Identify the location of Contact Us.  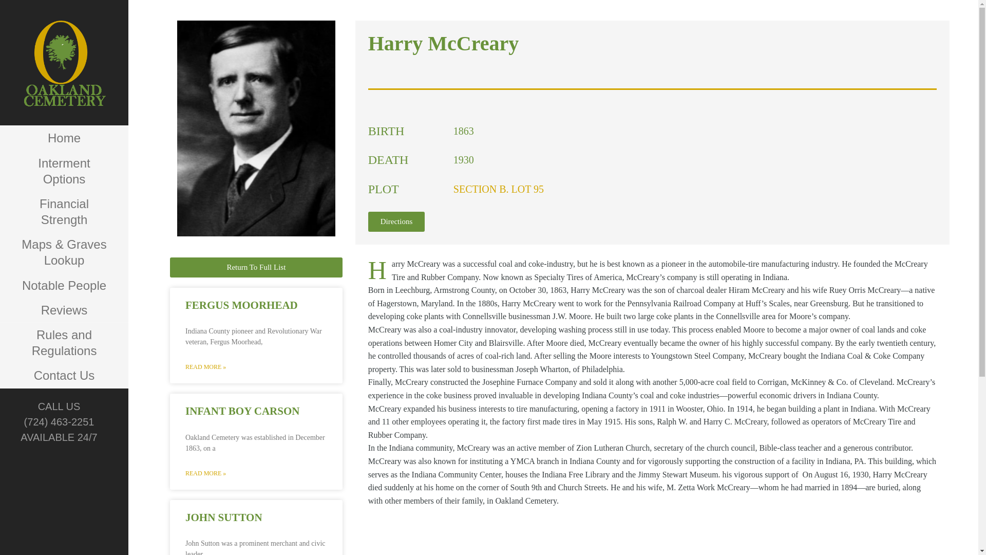
(64, 375).